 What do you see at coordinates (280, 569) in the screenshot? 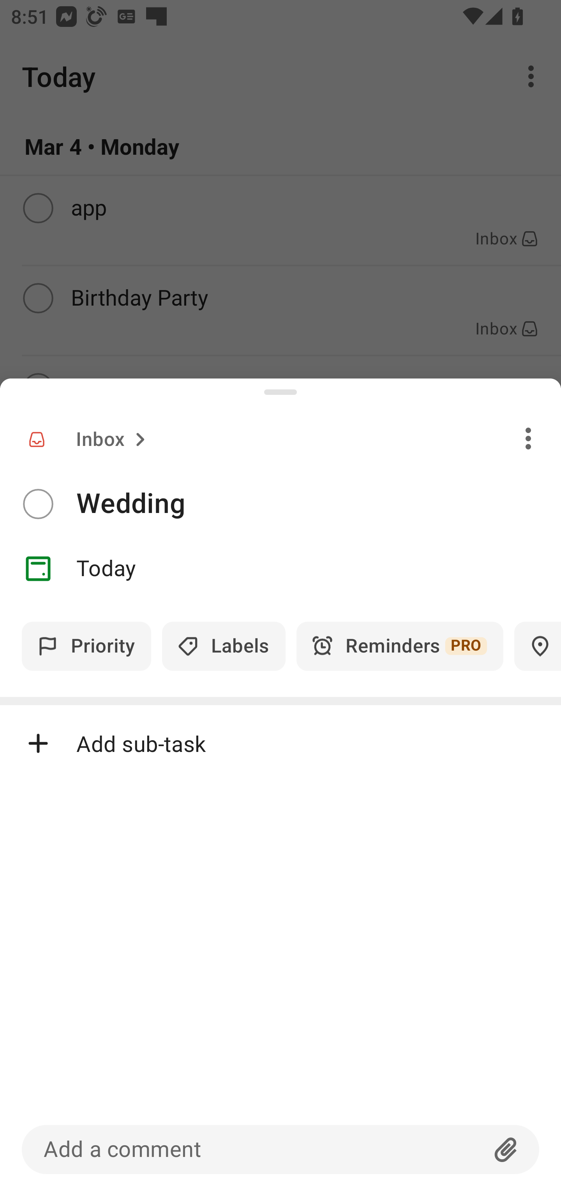
I see `Date Today` at bounding box center [280, 569].